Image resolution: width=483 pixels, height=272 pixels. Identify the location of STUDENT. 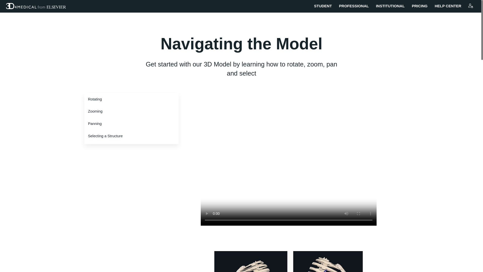
(323, 6).